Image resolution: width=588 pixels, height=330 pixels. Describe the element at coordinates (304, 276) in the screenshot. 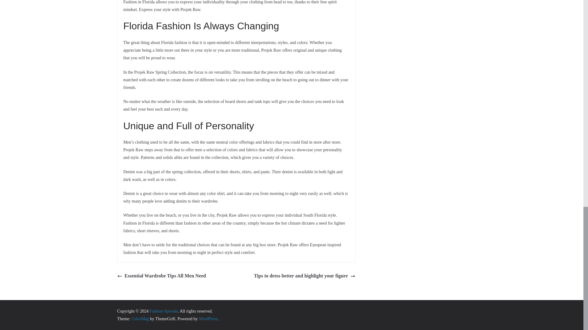

I see `Tips to dress better and highlight your figure` at that location.